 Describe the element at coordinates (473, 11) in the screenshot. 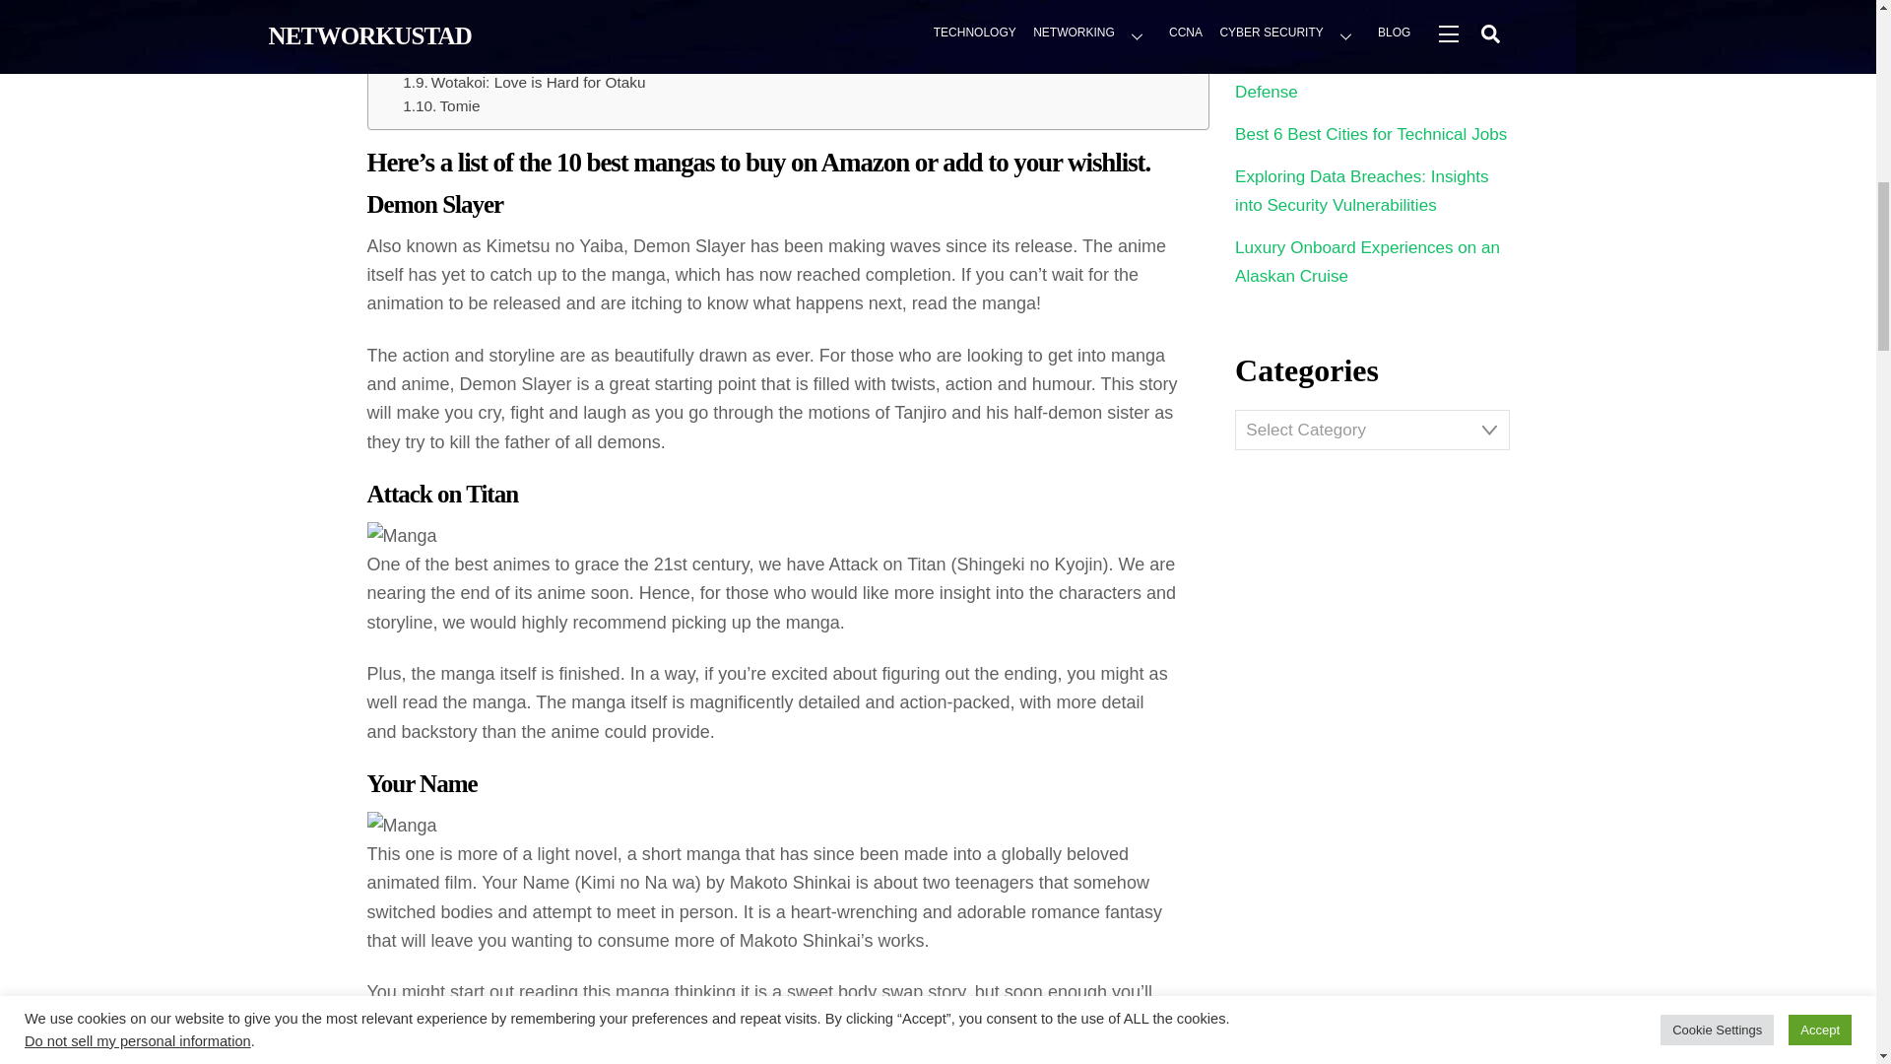

I see `Mob Psycho 100` at that location.